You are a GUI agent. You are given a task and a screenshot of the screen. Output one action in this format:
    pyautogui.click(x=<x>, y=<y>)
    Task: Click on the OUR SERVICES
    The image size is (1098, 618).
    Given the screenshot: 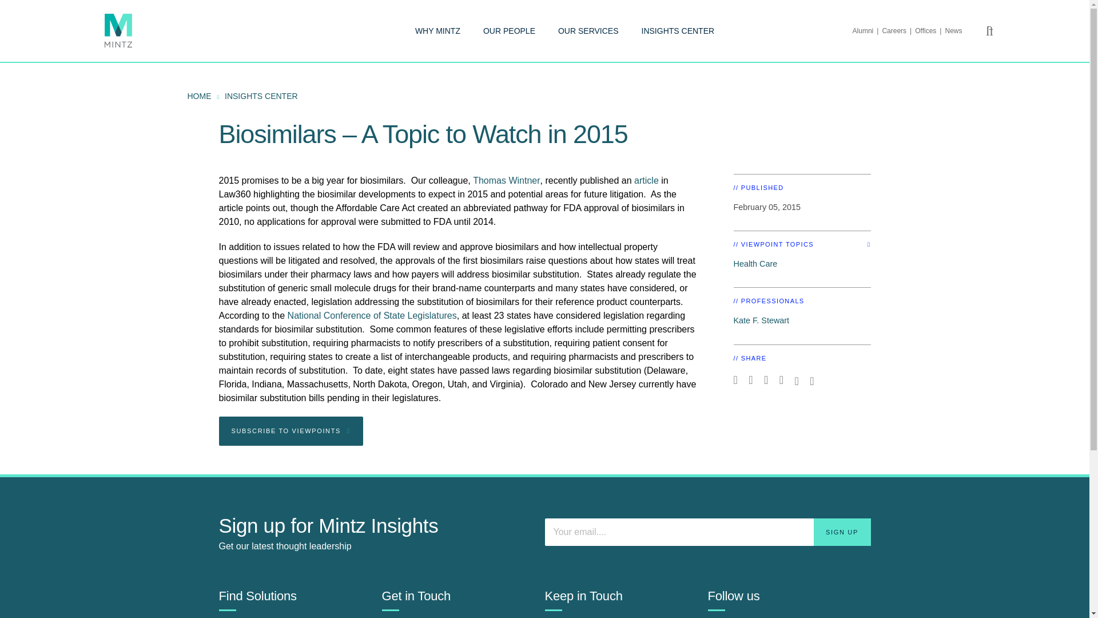 What is the action you would take?
    pyautogui.click(x=588, y=31)
    